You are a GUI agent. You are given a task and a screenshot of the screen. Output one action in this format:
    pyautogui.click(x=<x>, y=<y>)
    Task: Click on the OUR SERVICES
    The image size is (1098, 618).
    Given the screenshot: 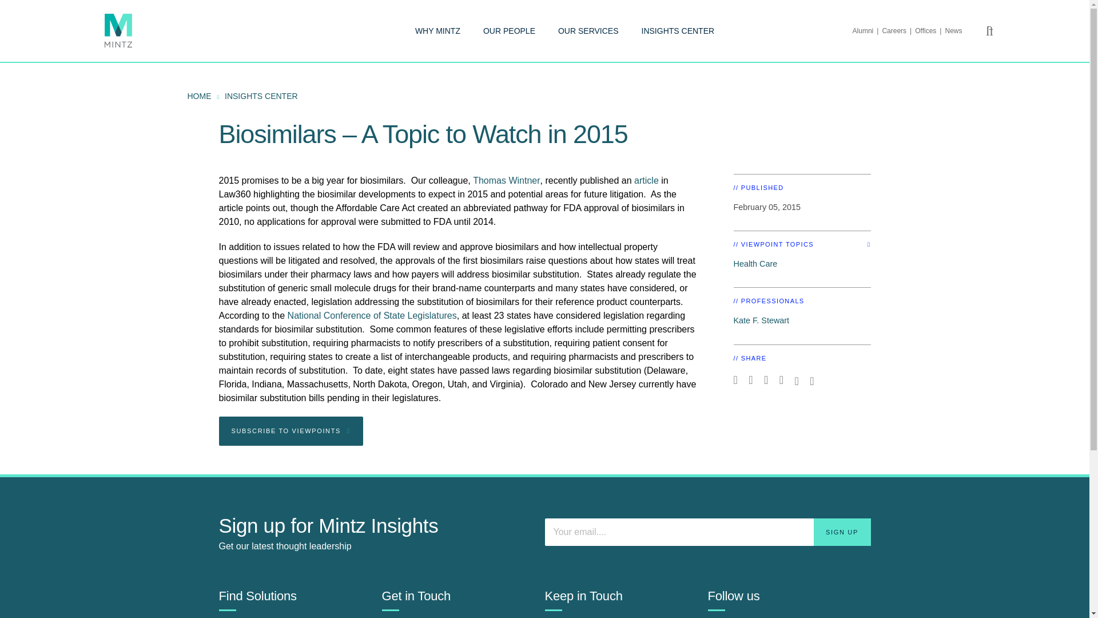 What is the action you would take?
    pyautogui.click(x=588, y=31)
    